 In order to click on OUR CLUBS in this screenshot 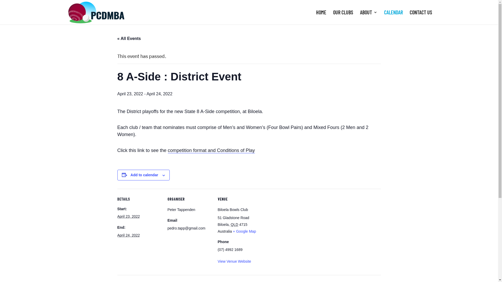, I will do `click(343, 17)`.